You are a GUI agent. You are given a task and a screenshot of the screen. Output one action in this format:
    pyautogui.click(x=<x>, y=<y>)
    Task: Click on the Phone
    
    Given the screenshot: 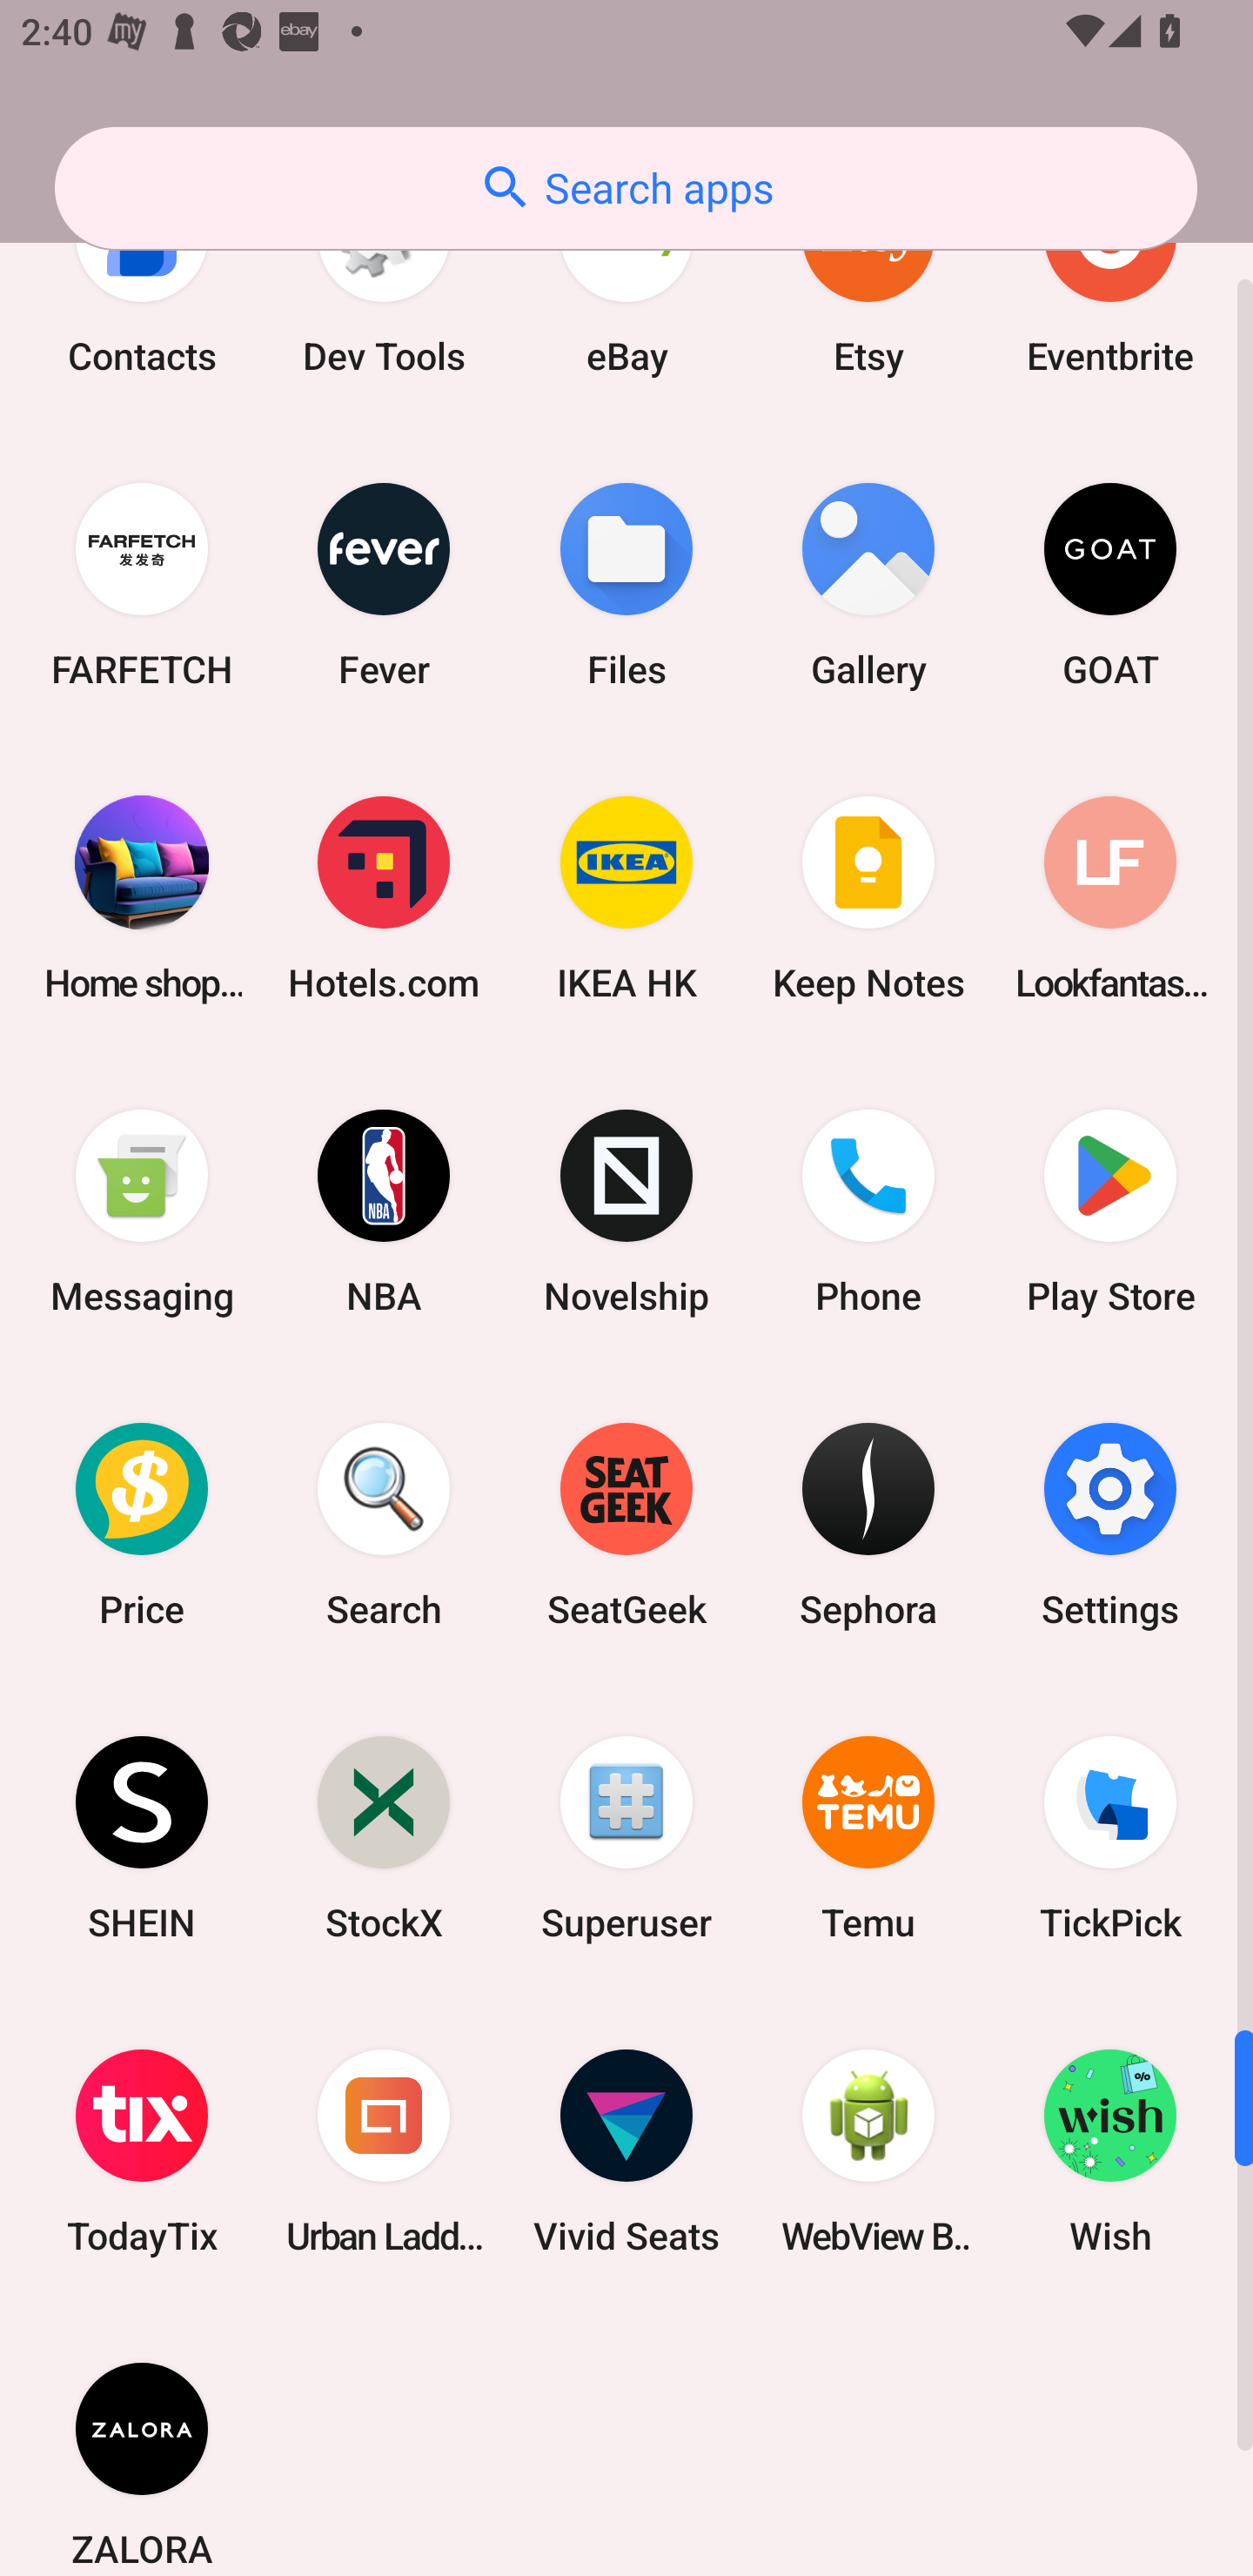 What is the action you would take?
    pyautogui.click(x=868, y=1210)
    